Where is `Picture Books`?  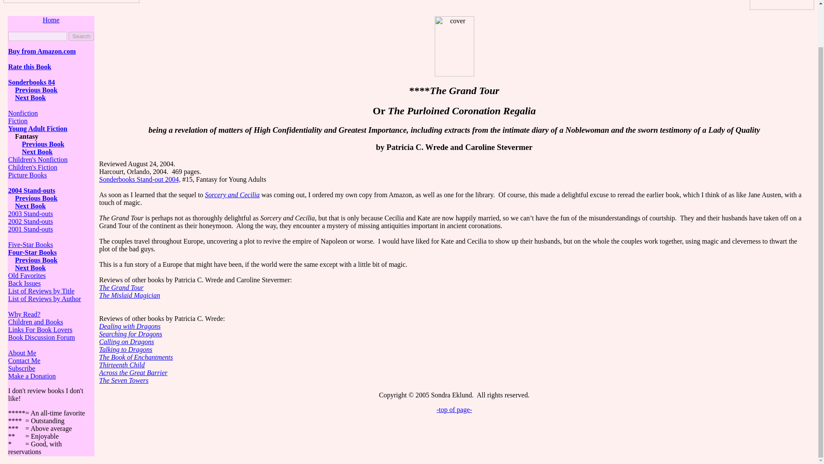
Picture Books is located at coordinates (27, 174).